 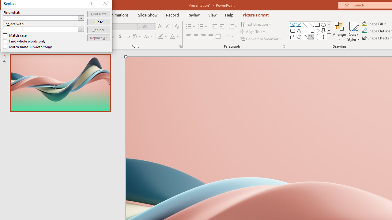 I want to click on Shape Fill, so click(x=374, y=24).